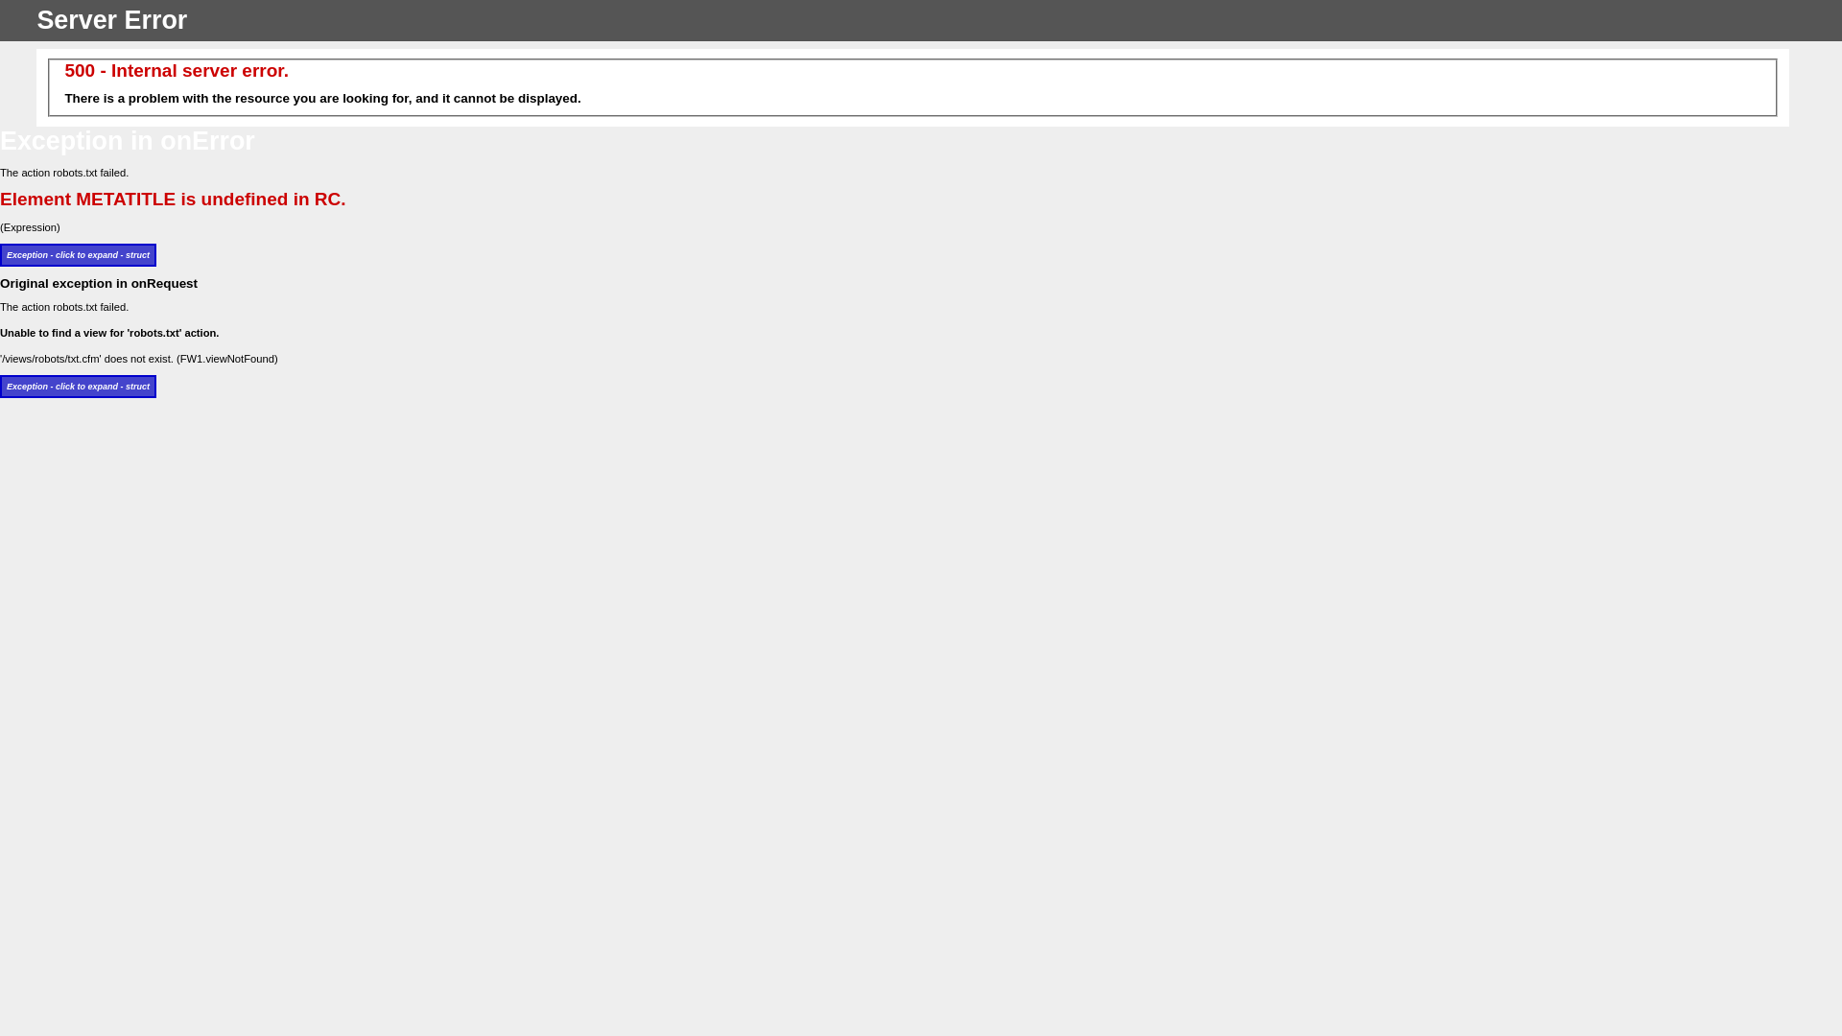 The height and width of the screenshot is (1036, 1842). Describe the element at coordinates (79, 255) in the screenshot. I see `Exception - click to expand - struct` at that location.